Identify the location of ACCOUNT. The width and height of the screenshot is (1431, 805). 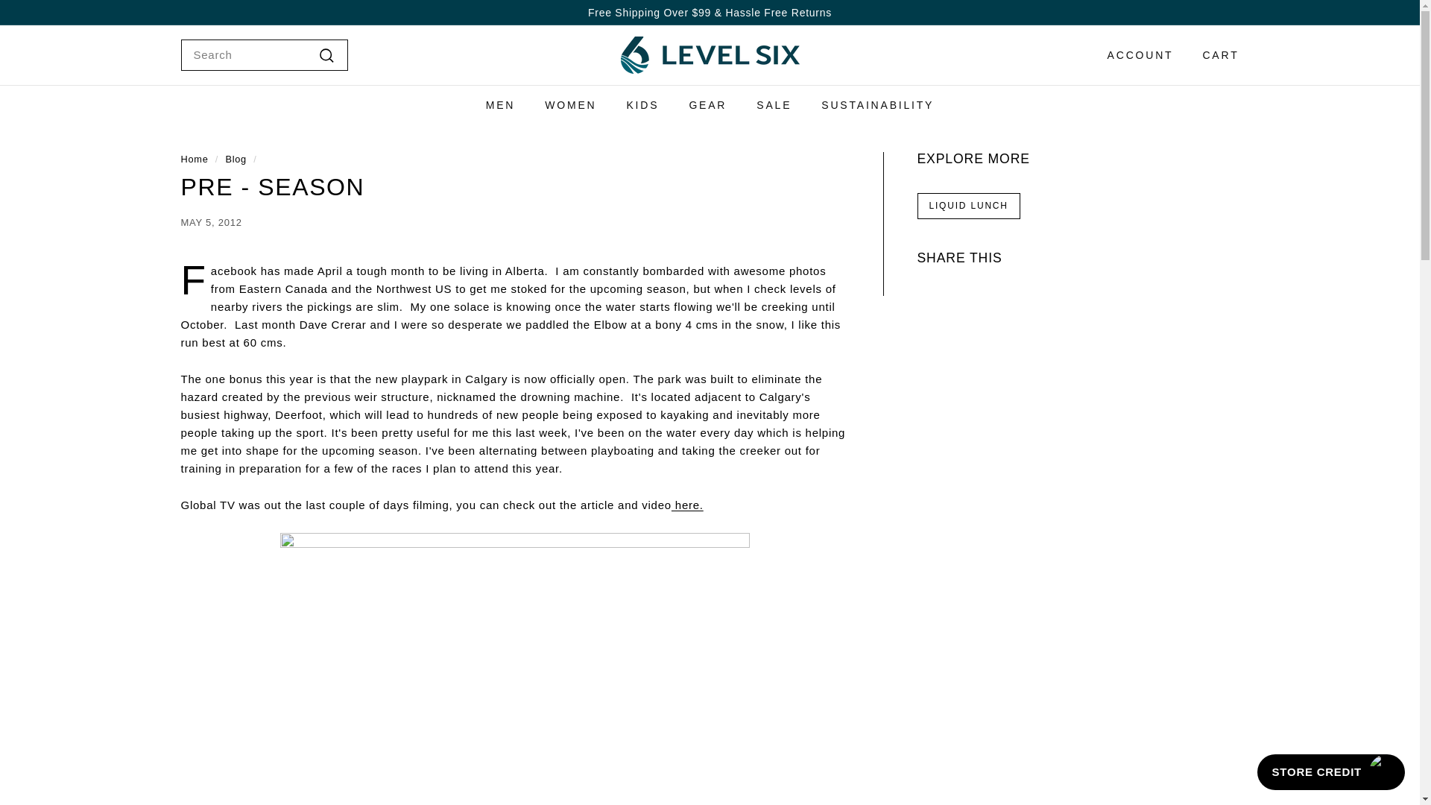
(1135, 55).